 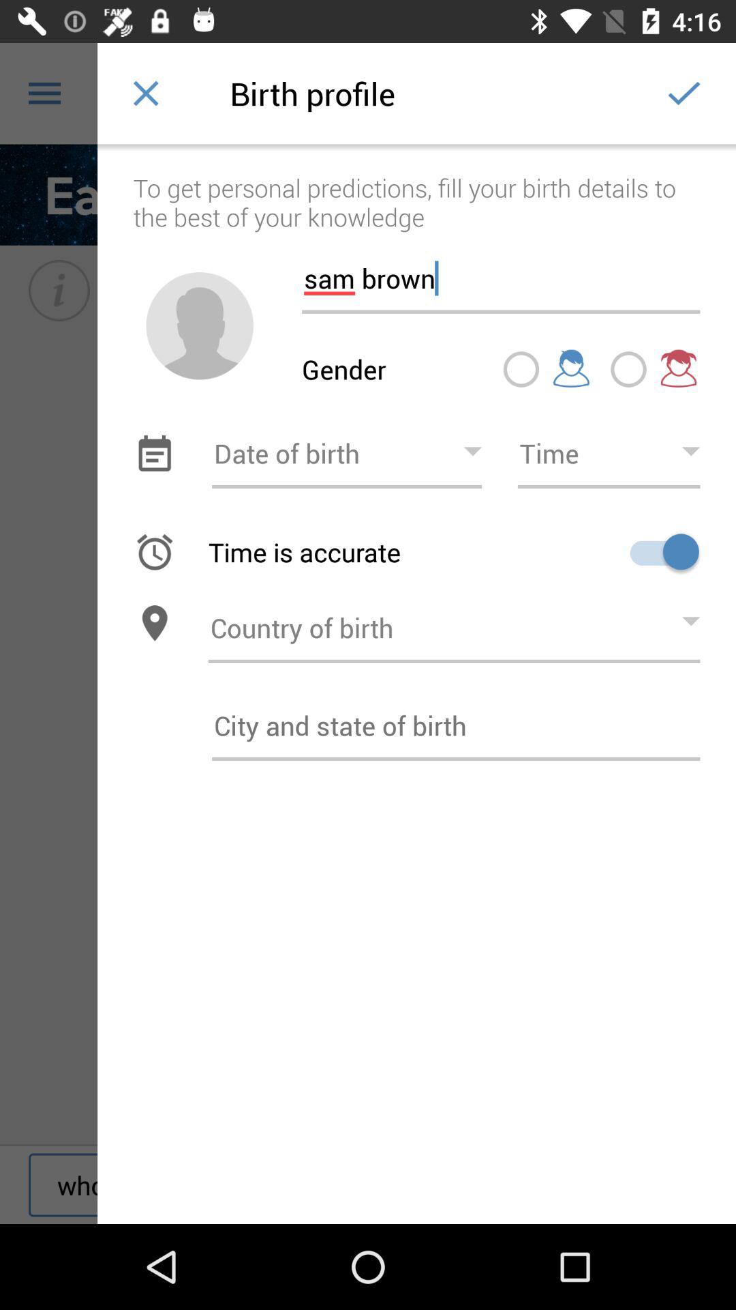 What do you see at coordinates (660, 551) in the screenshot?
I see `select the icon next to the time is accurate icon` at bounding box center [660, 551].